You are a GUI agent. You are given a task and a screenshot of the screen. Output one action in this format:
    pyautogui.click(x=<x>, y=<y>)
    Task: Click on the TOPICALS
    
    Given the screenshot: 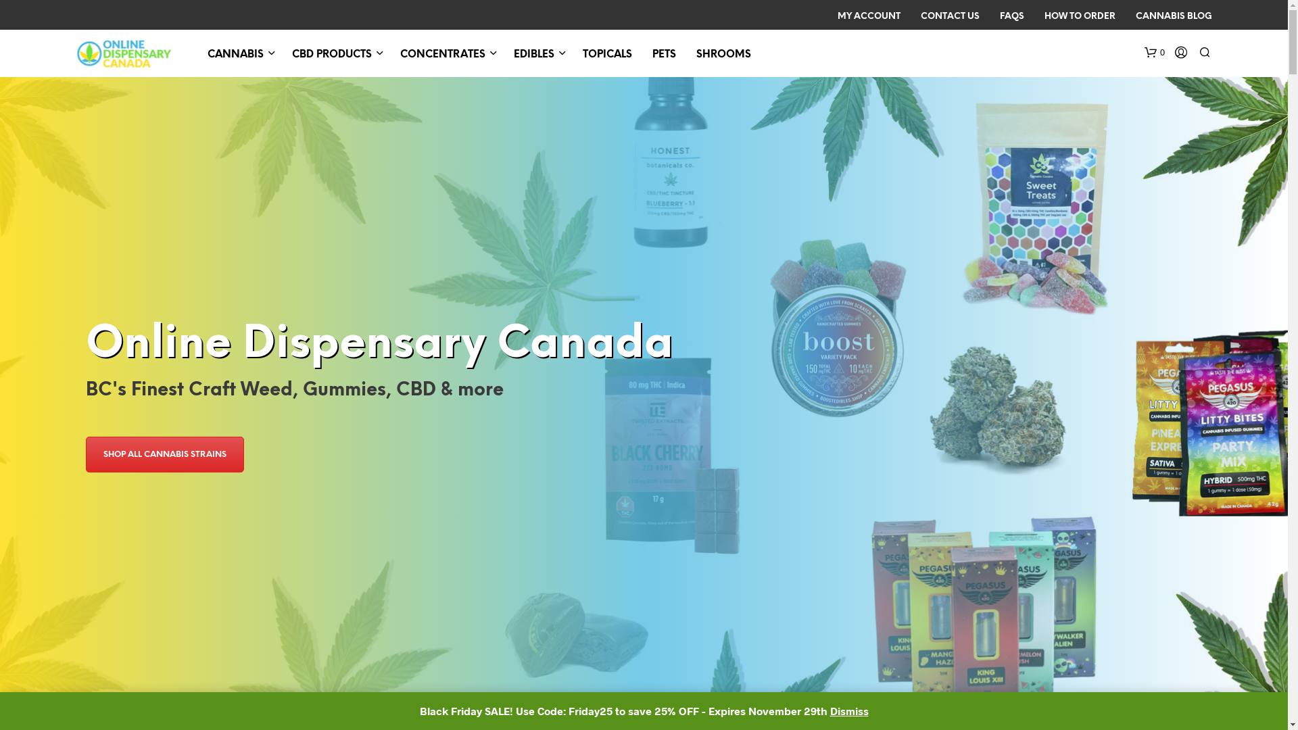 What is the action you would take?
    pyautogui.click(x=607, y=55)
    